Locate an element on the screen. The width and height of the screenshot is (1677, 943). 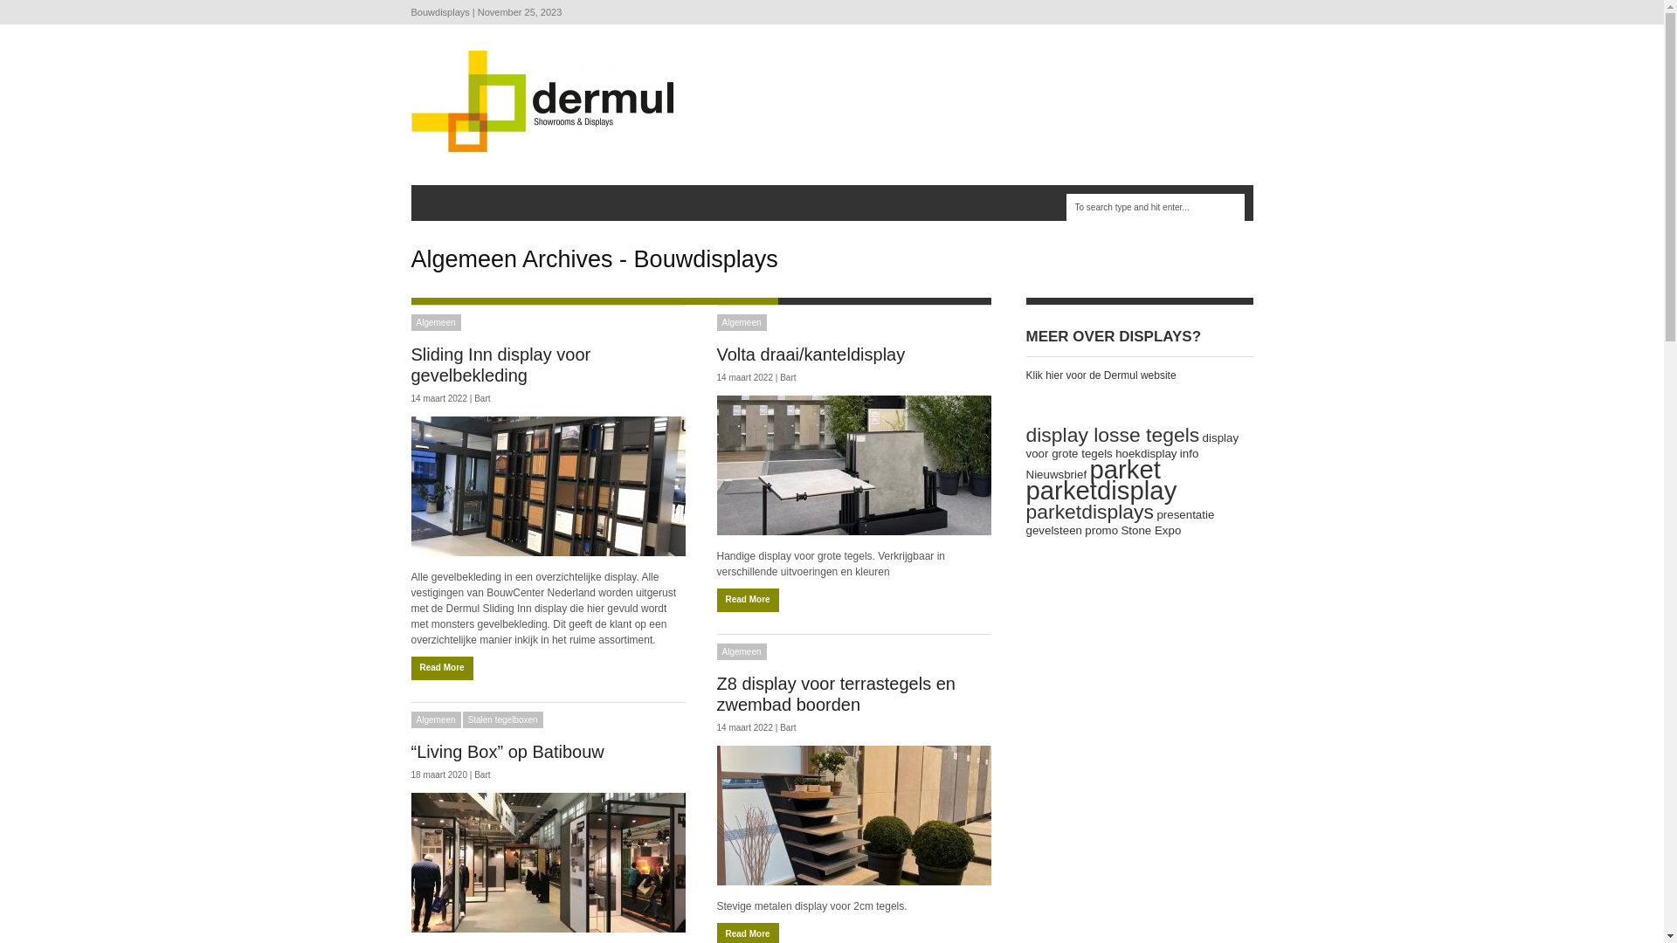
Klik hier voor de Dermul website is located at coordinates (1101, 375).